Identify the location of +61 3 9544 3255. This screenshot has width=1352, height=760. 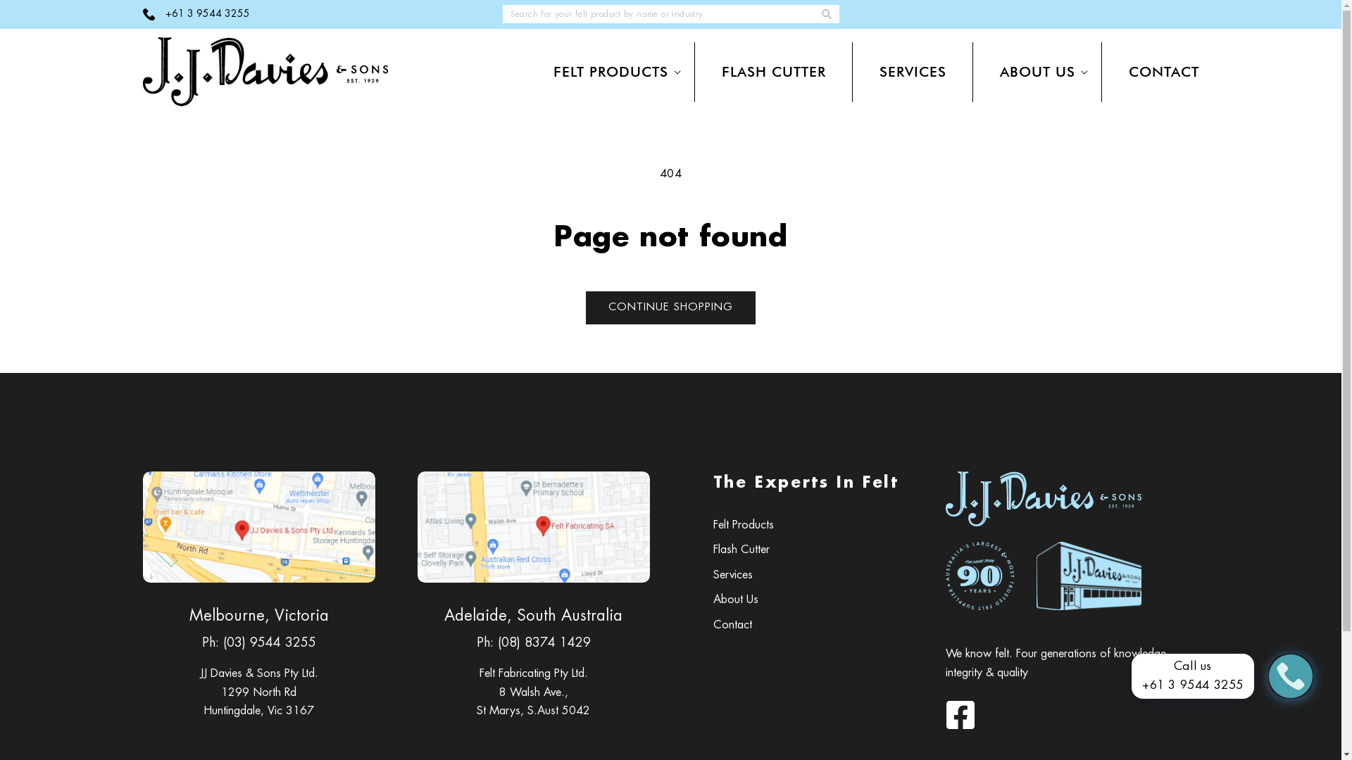
(196, 14).